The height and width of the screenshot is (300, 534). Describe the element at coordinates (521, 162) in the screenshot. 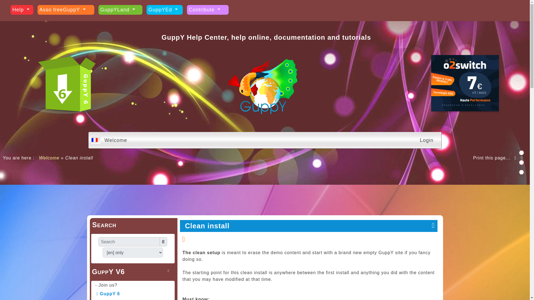

I see `Middle` at that location.